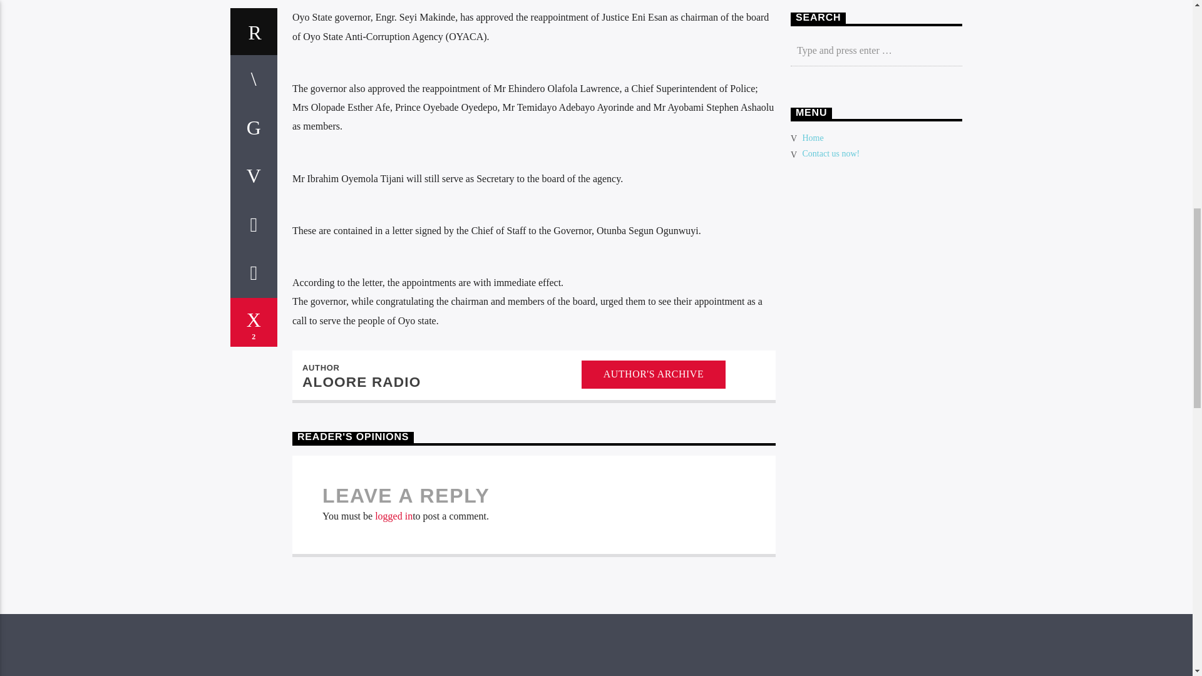  What do you see at coordinates (254, 322) in the screenshot?
I see `2` at bounding box center [254, 322].